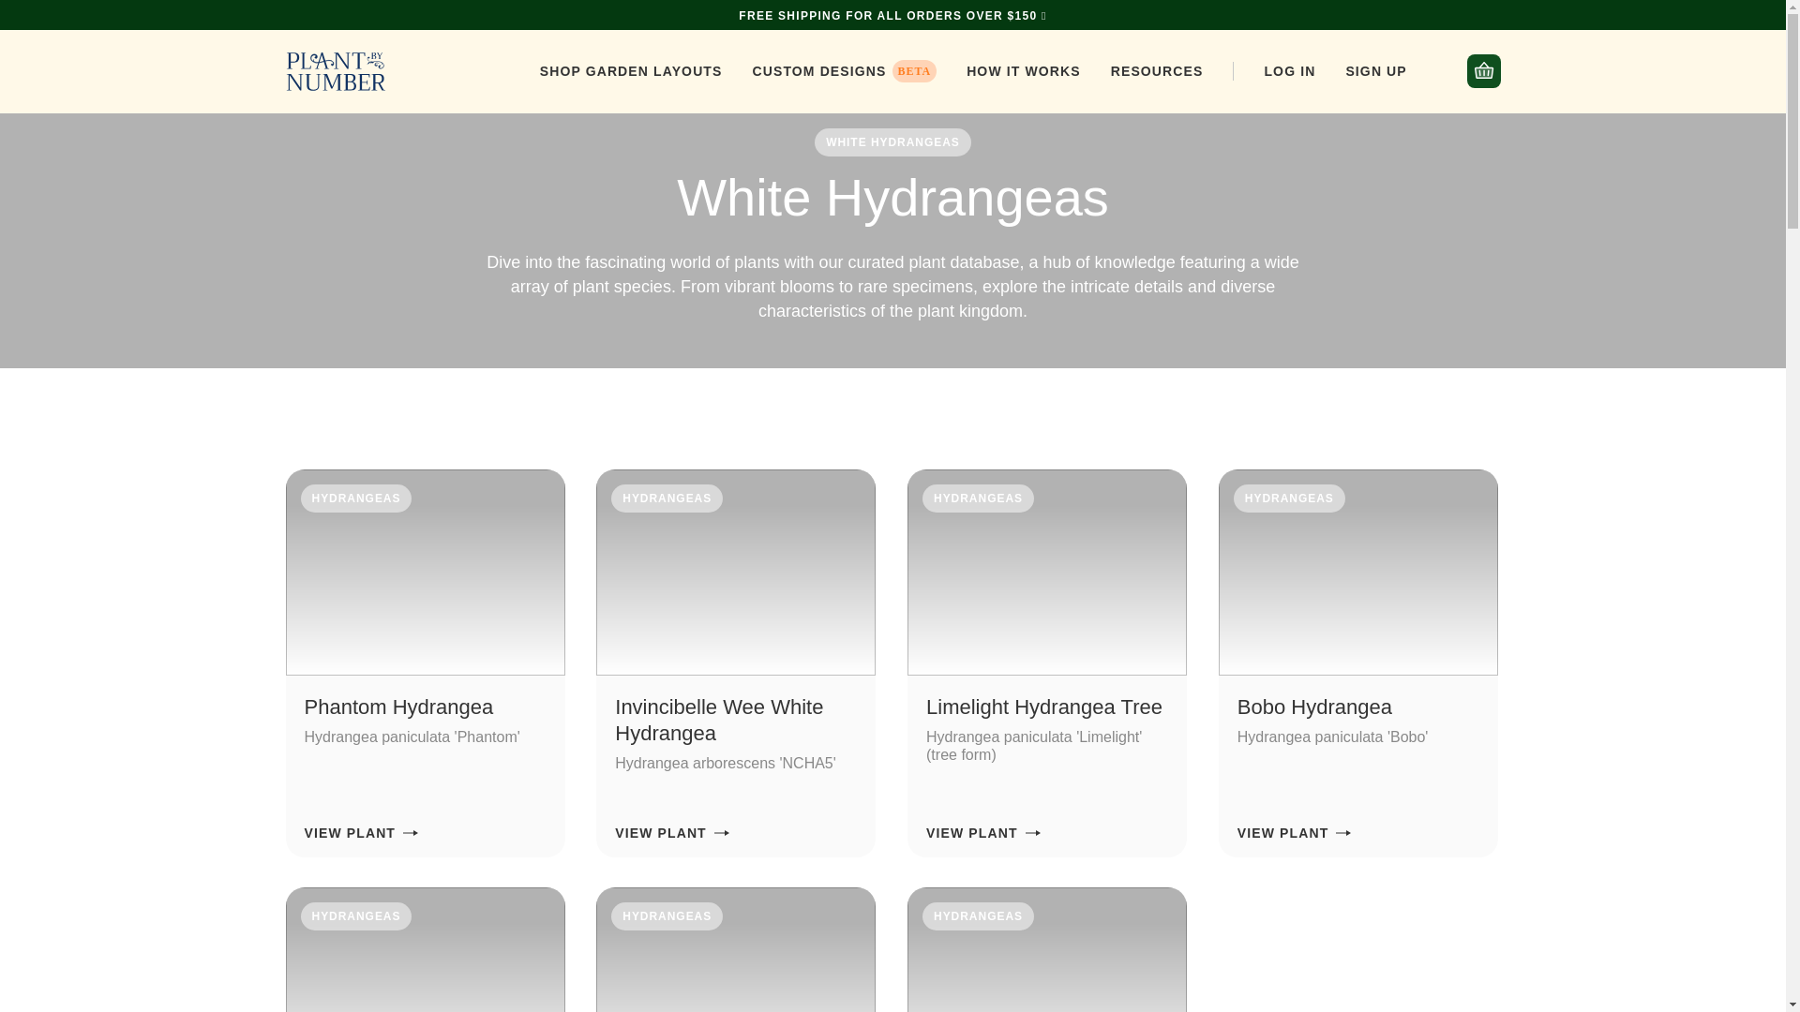  What do you see at coordinates (632, 71) in the screenshot?
I see `SHOP GARDEN LAYOUTS` at bounding box center [632, 71].